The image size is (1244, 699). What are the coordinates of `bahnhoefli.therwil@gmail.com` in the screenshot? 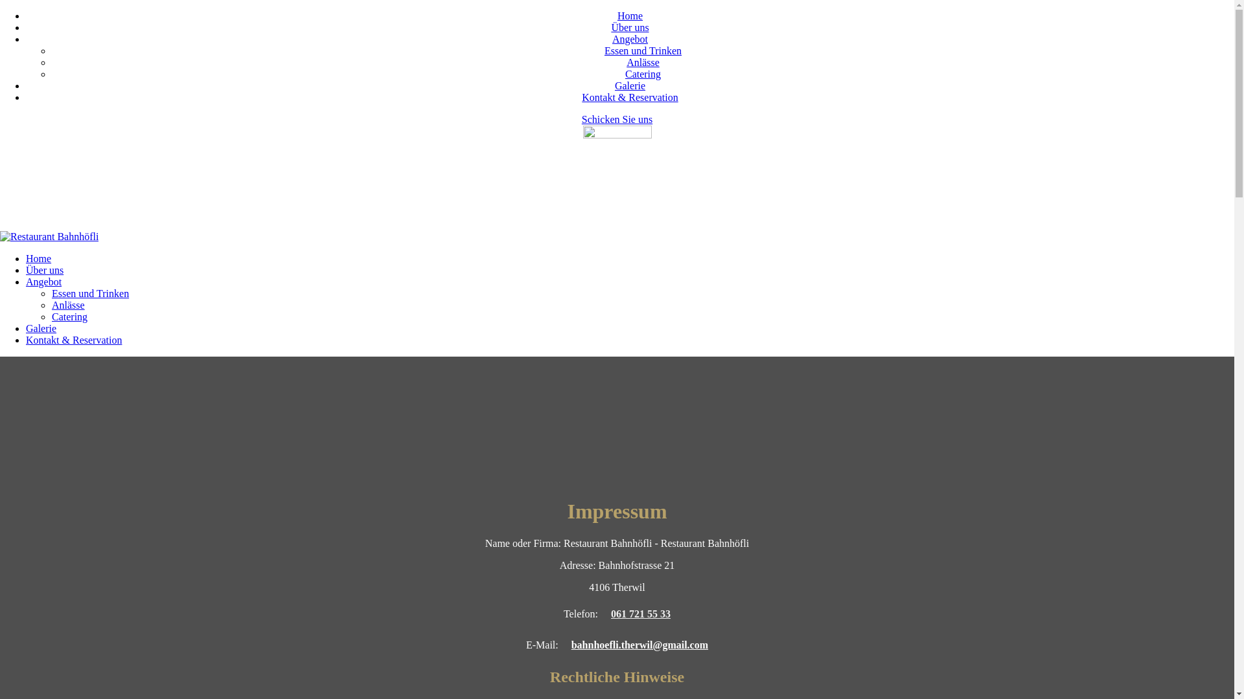 It's located at (640, 645).